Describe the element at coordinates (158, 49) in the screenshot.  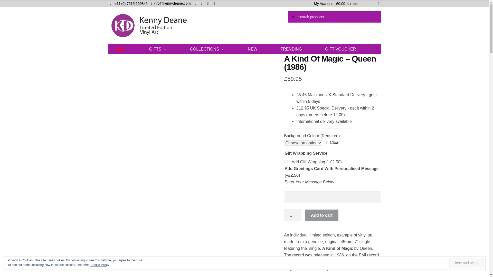
I see `GIFTS` at that location.